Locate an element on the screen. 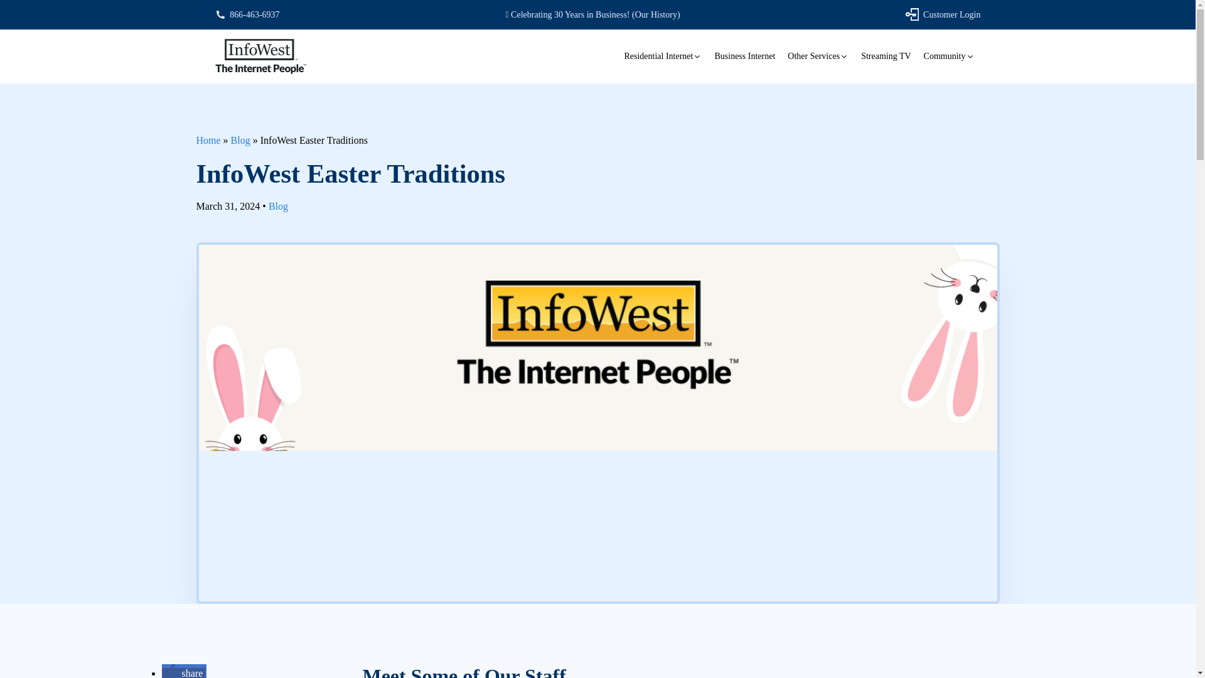 The width and height of the screenshot is (1205, 678). Blog is located at coordinates (241, 140).